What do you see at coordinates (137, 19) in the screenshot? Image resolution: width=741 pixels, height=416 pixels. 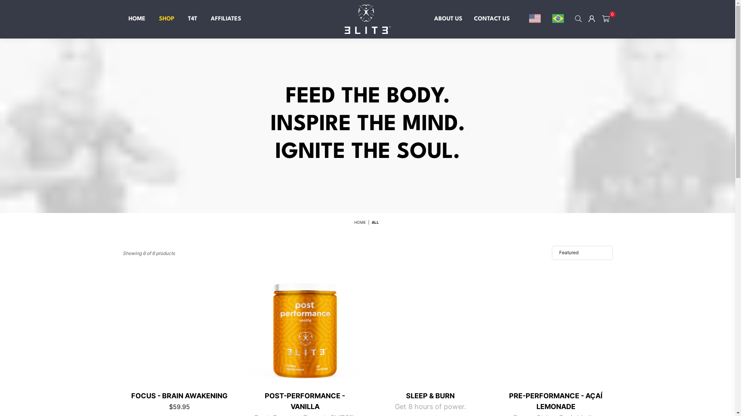 I see `HOME` at bounding box center [137, 19].